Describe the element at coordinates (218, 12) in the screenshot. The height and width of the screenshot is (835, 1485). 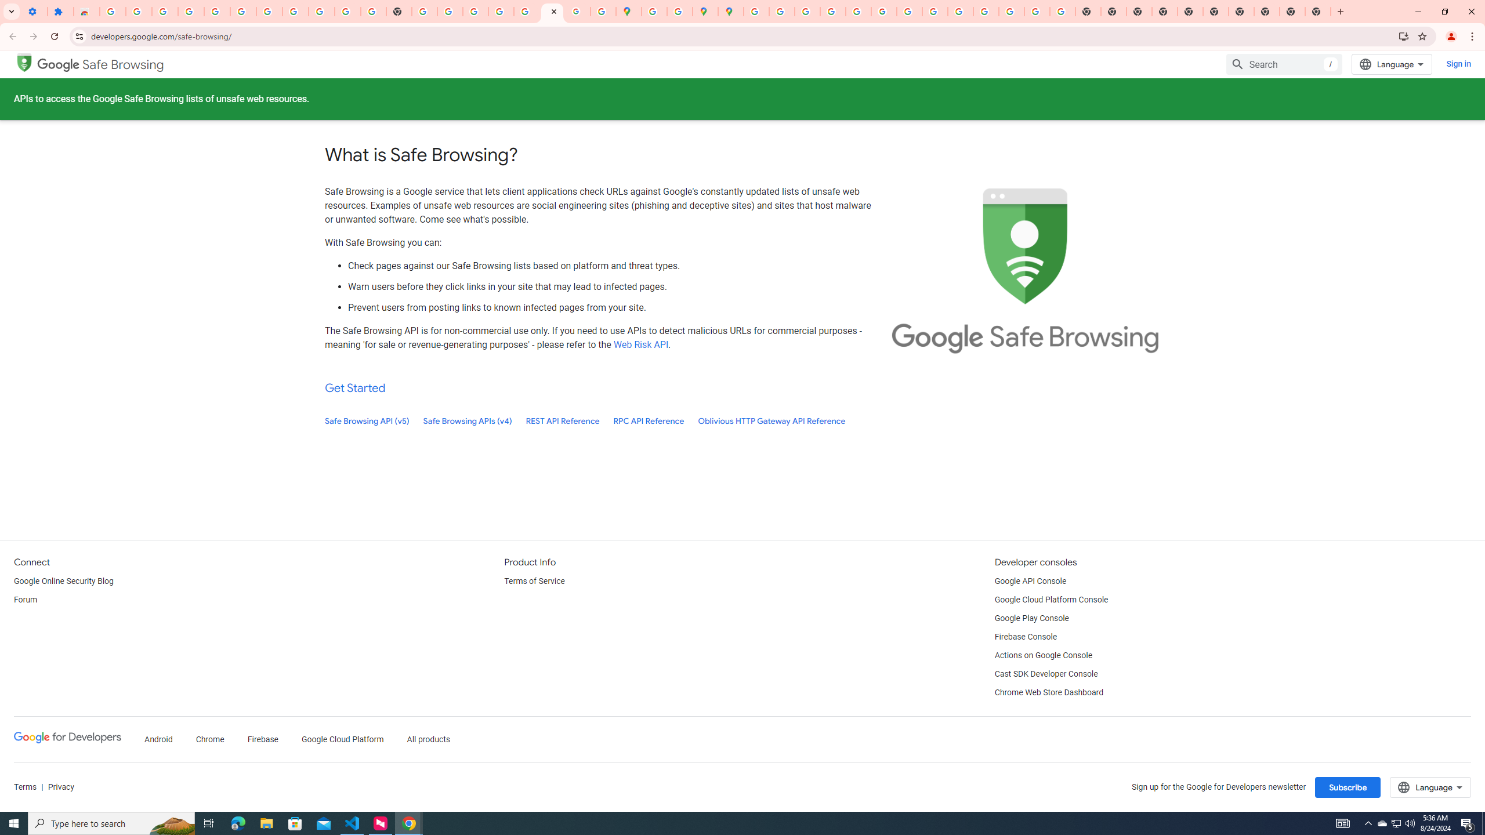
I see `Learn how to find your photos - Google Photos Help` at that location.